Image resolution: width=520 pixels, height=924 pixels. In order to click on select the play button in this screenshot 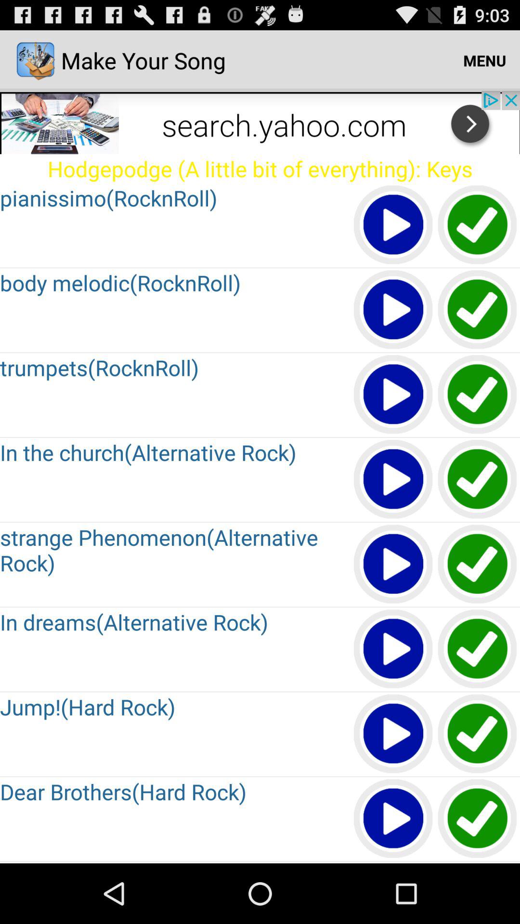, I will do `click(394, 310)`.